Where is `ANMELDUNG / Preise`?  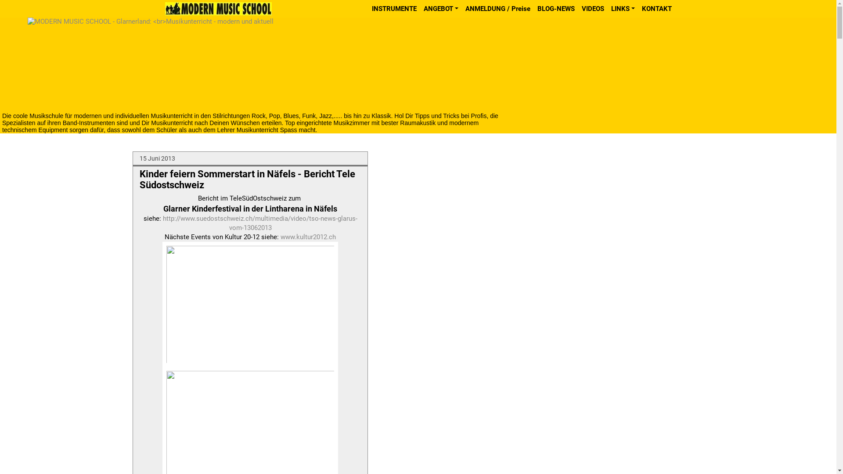 ANMELDUNG / Preise is located at coordinates (498, 9).